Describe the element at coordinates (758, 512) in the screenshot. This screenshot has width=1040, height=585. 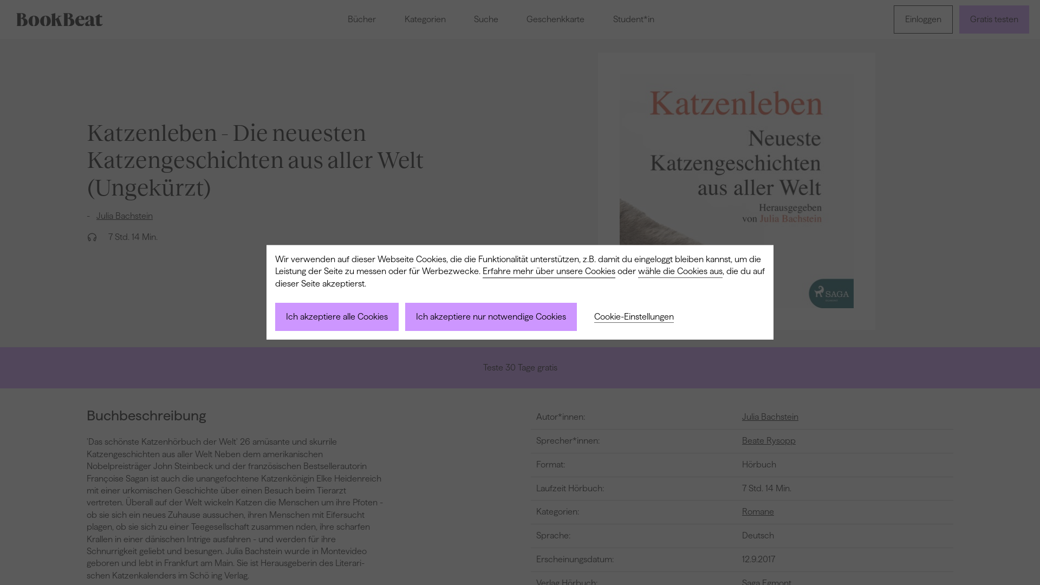
I see `Romane` at that location.